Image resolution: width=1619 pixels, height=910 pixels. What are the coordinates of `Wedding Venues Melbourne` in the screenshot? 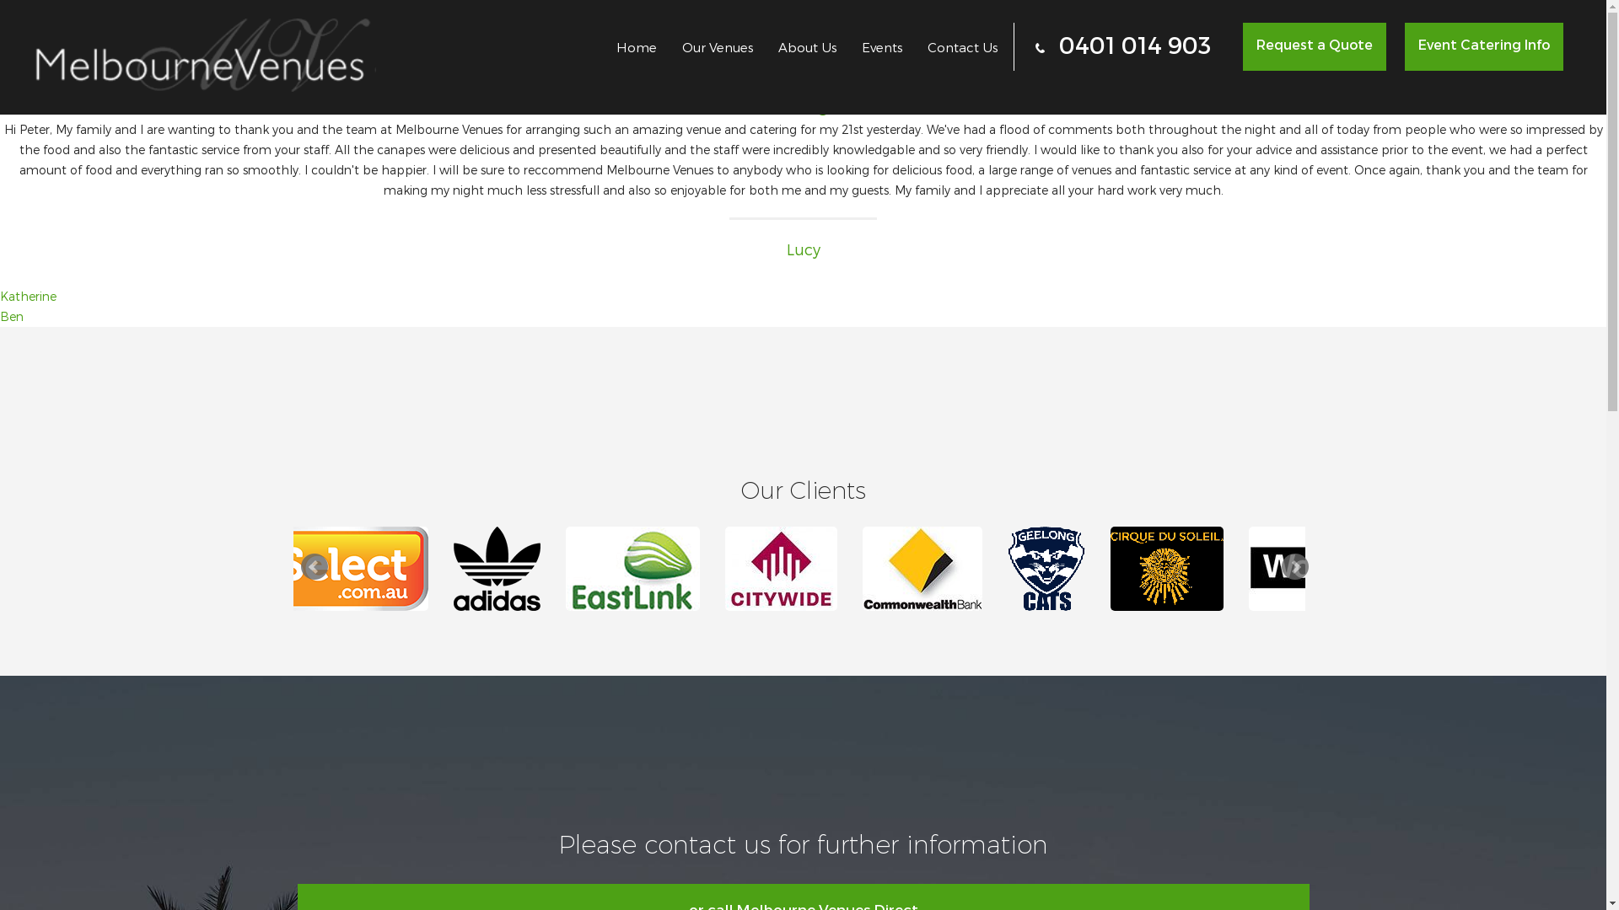 It's located at (676, 569).